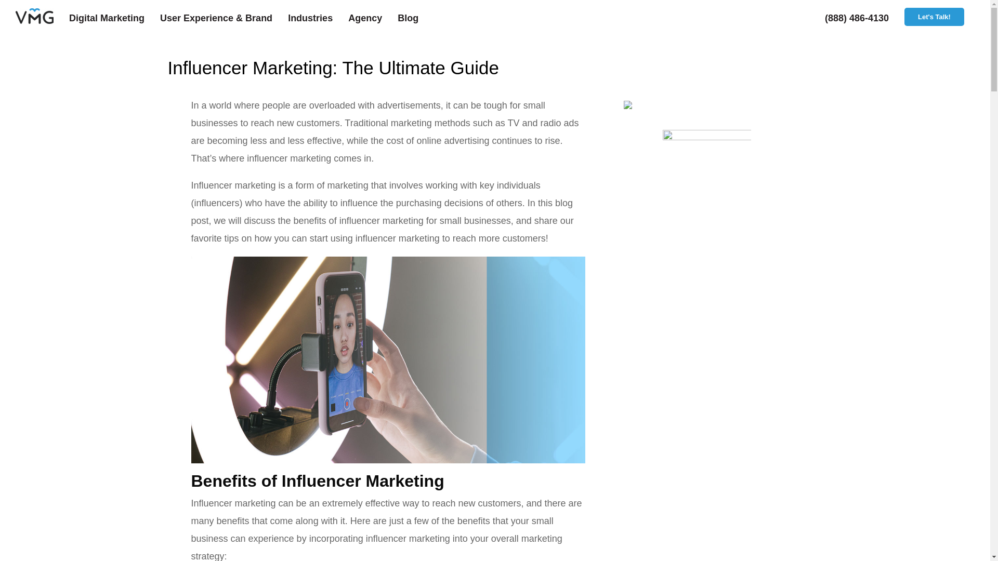 This screenshot has width=998, height=561. What do you see at coordinates (934, 17) in the screenshot?
I see `Let's Talk!` at bounding box center [934, 17].